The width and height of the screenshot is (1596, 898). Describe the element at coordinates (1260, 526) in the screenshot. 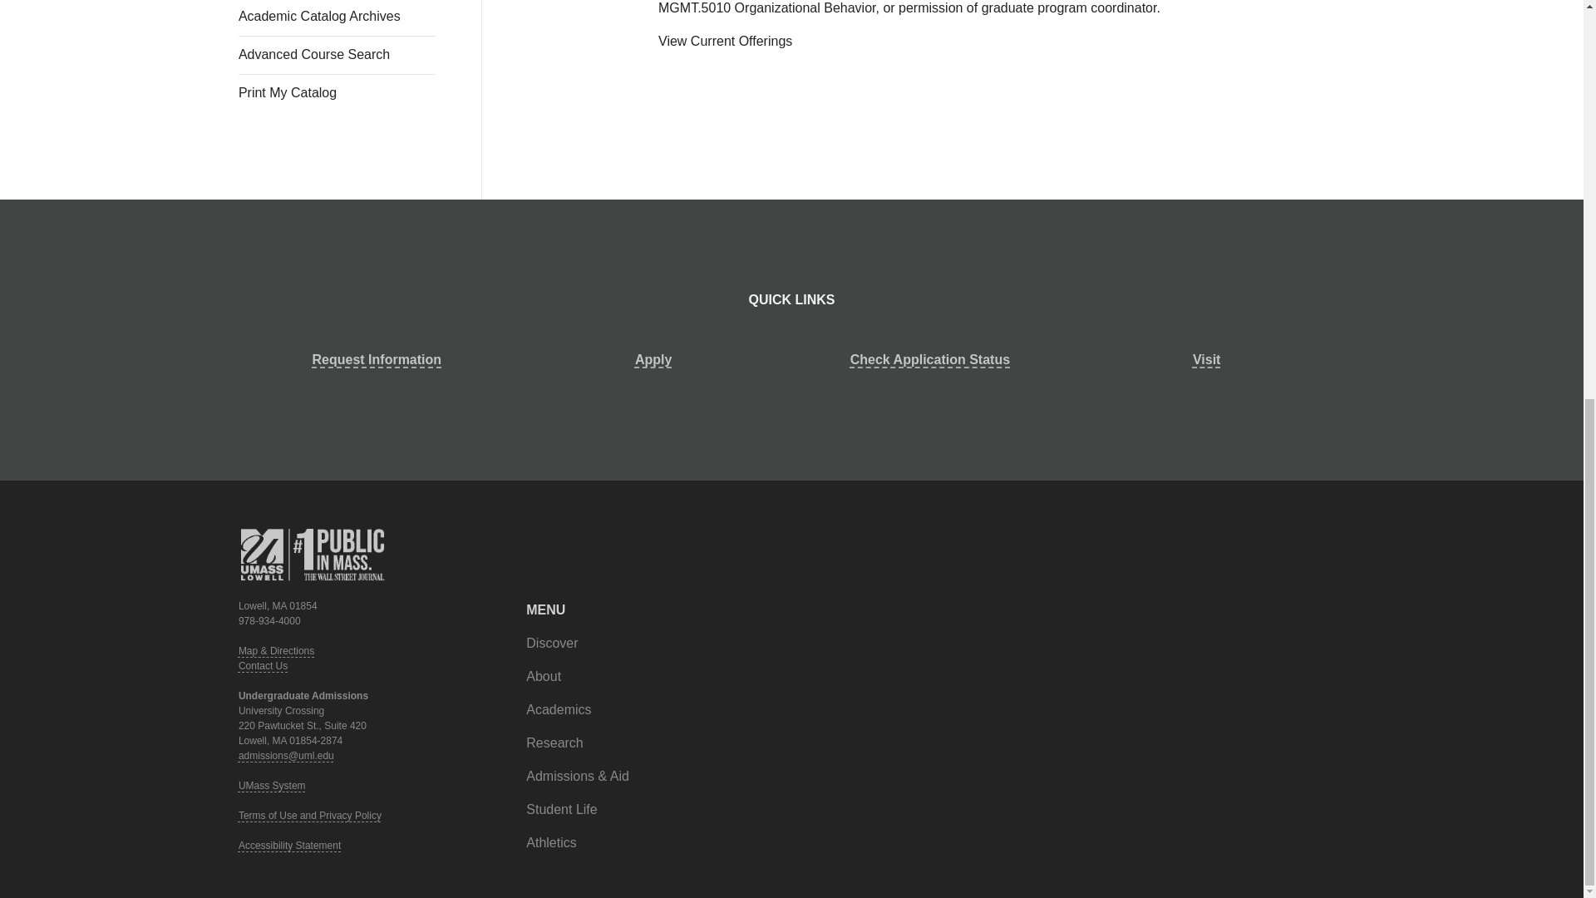

I see `TikTok` at that location.